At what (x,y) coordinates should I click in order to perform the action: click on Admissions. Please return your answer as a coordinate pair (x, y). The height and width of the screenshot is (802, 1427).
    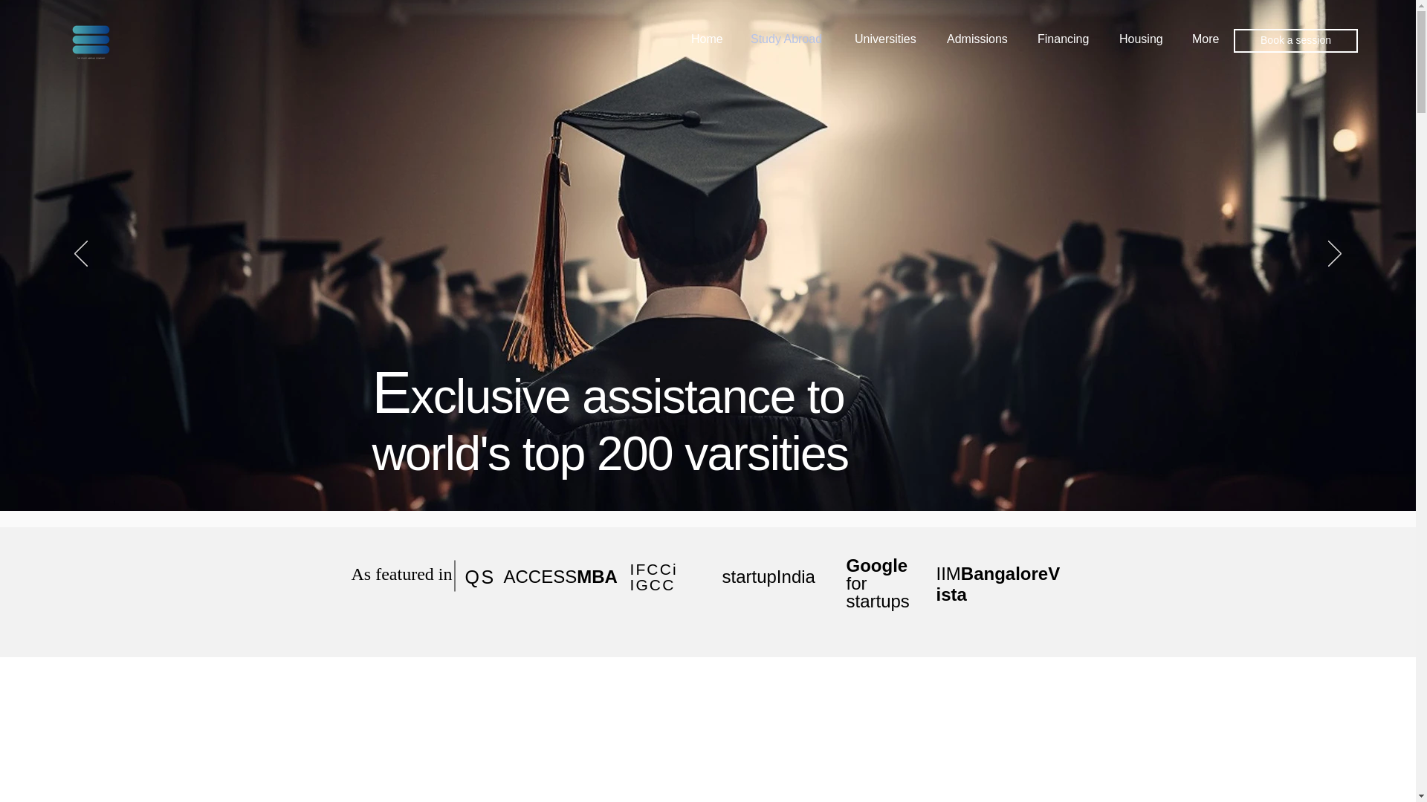
    Looking at the image, I should click on (981, 39).